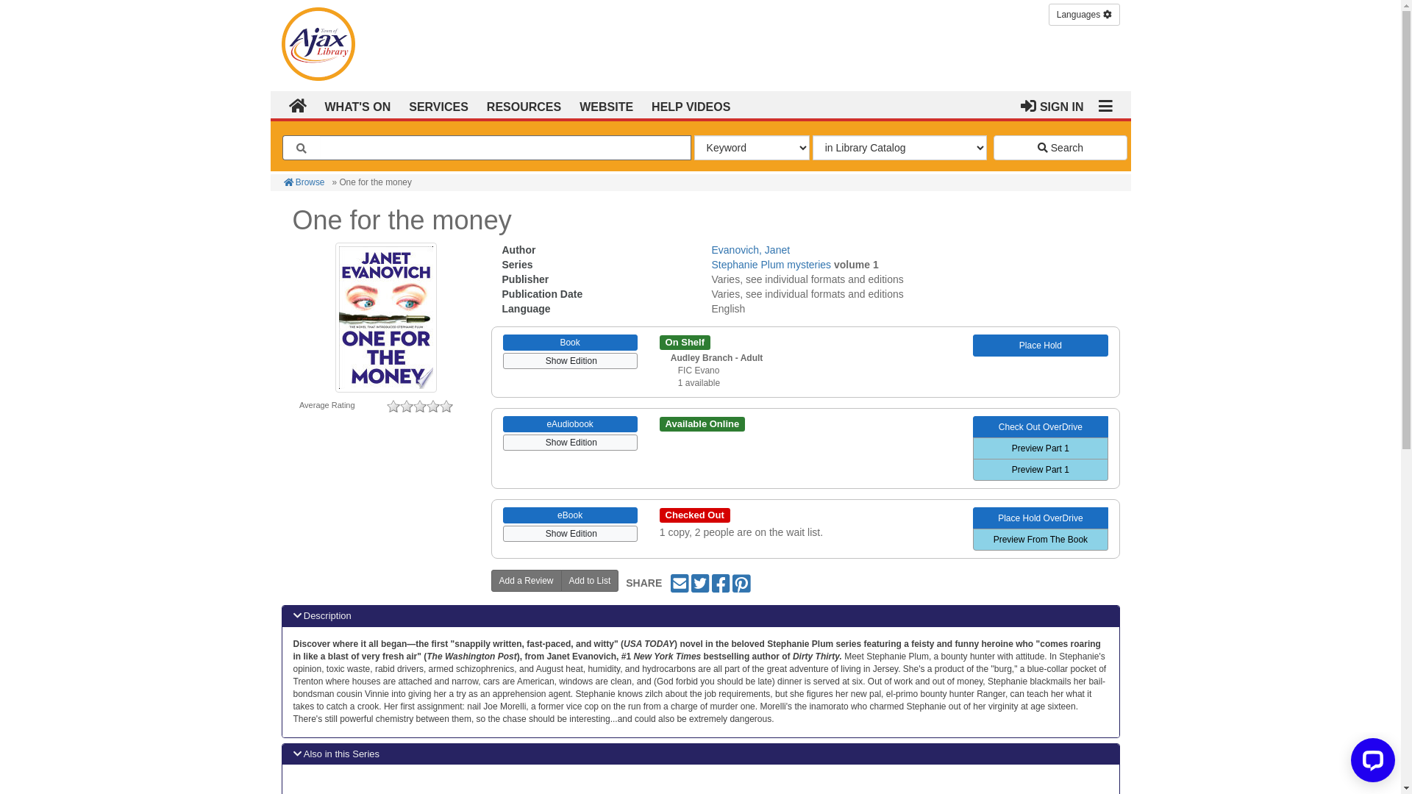 The height and width of the screenshot is (794, 1412). I want to click on Description, so click(701, 616).